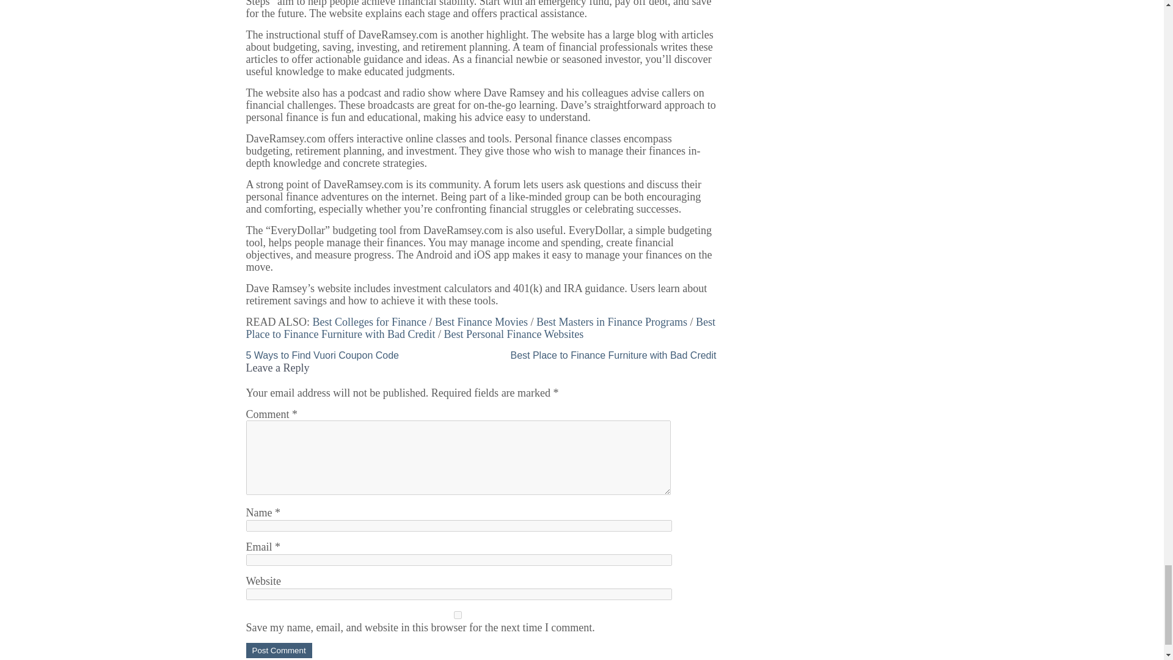 Image resolution: width=1173 pixels, height=660 pixels. I want to click on 5 Ways to Find Vuori Coupon Code, so click(321, 355).